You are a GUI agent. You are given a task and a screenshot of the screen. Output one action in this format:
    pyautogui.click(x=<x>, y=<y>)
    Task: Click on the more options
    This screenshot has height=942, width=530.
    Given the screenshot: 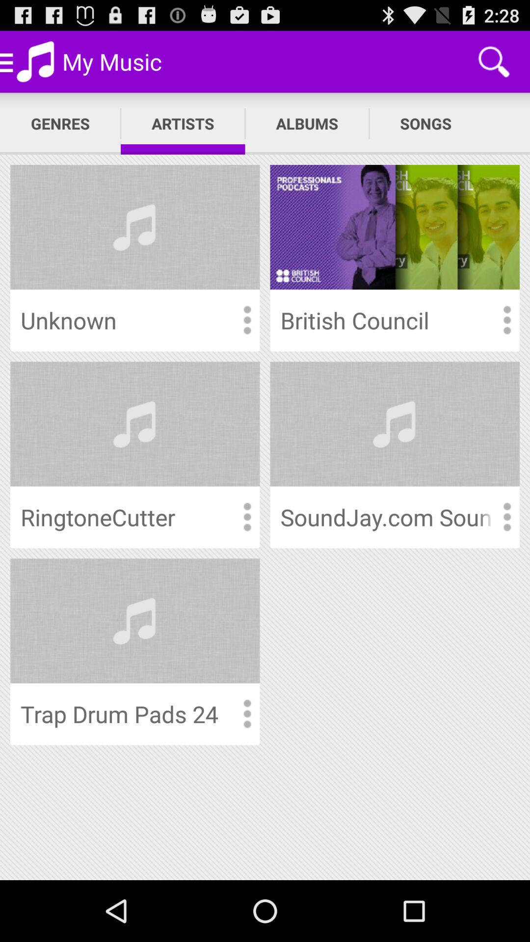 What is the action you would take?
    pyautogui.click(x=506, y=517)
    